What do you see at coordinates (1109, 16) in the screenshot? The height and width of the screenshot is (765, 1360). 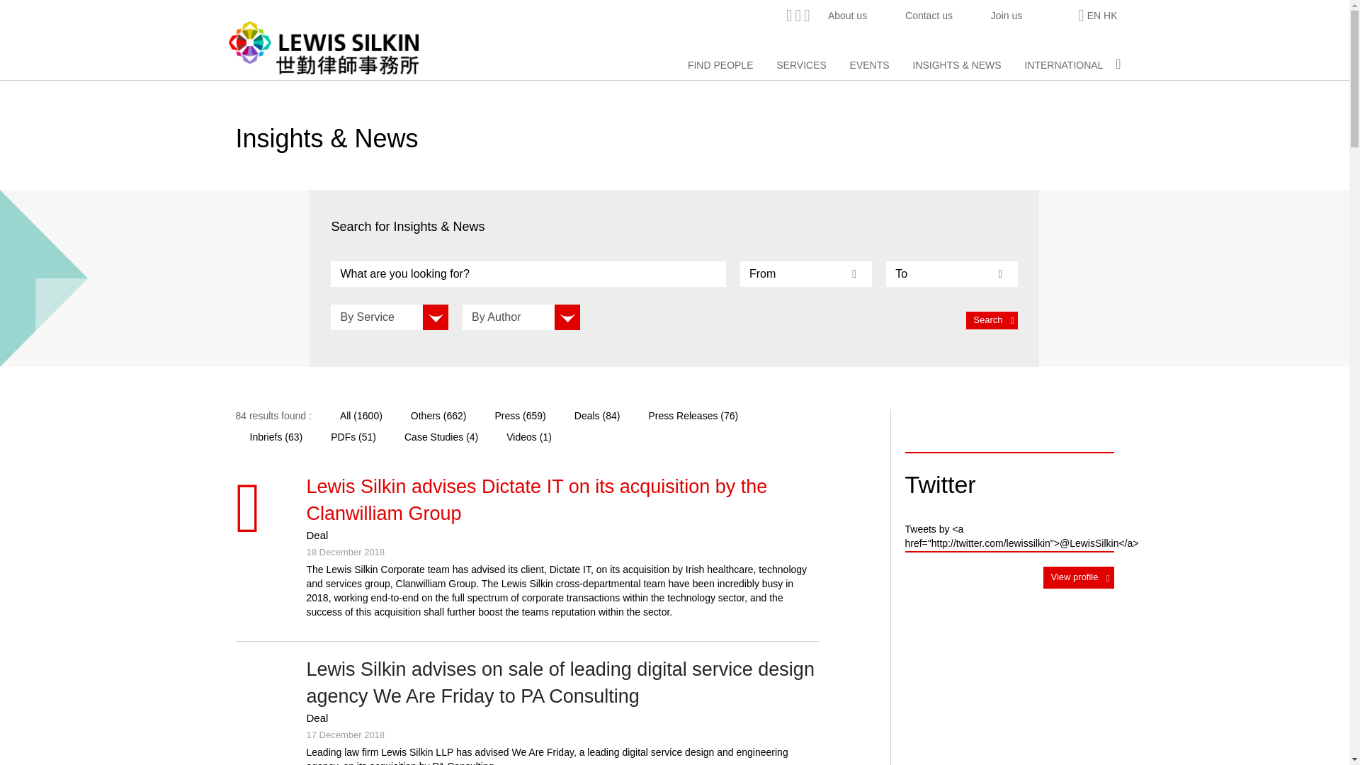 I see `HK` at bounding box center [1109, 16].